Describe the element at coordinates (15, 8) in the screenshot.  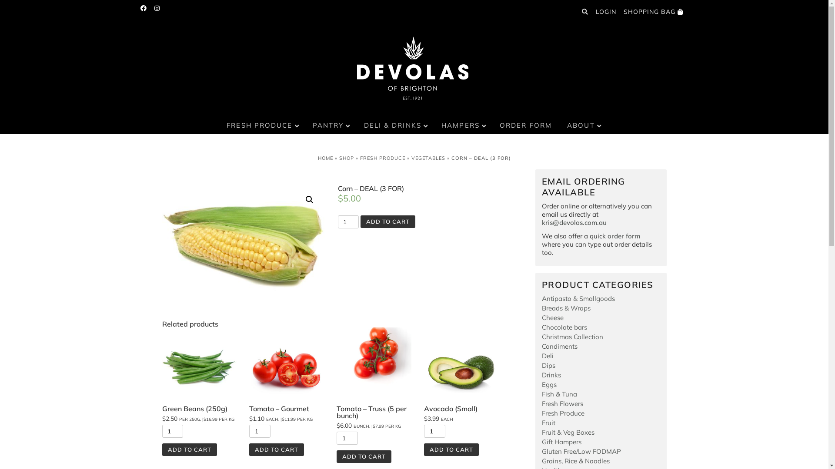
I see `Search` at that location.